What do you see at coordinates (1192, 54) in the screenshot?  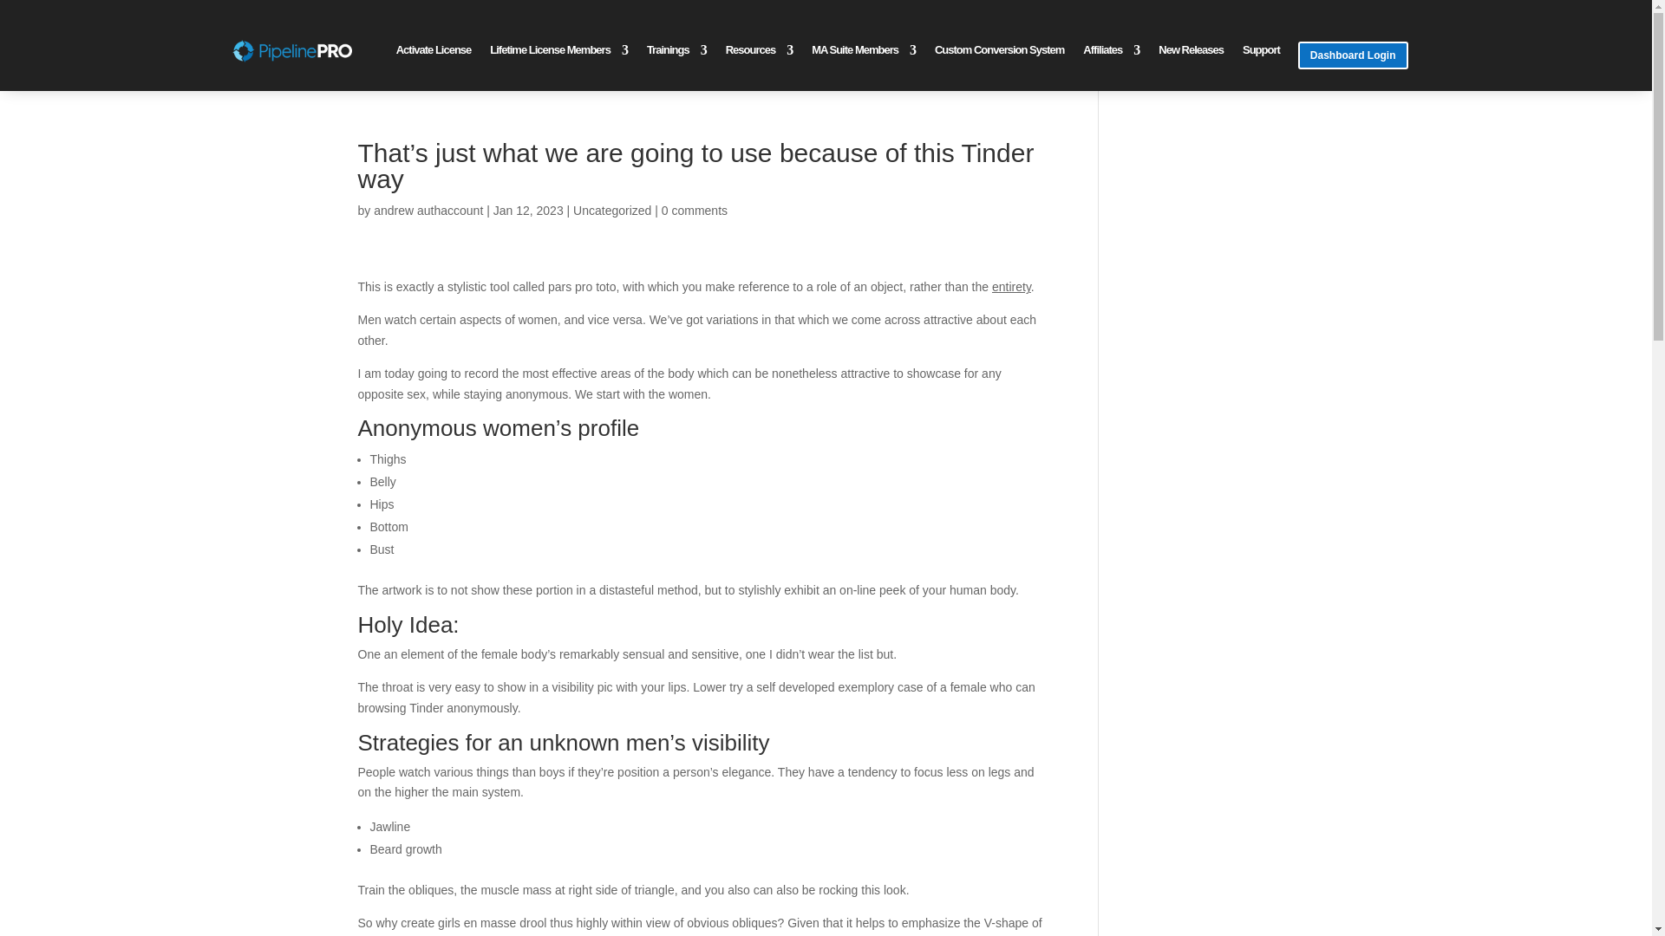 I see `New Releases` at bounding box center [1192, 54].